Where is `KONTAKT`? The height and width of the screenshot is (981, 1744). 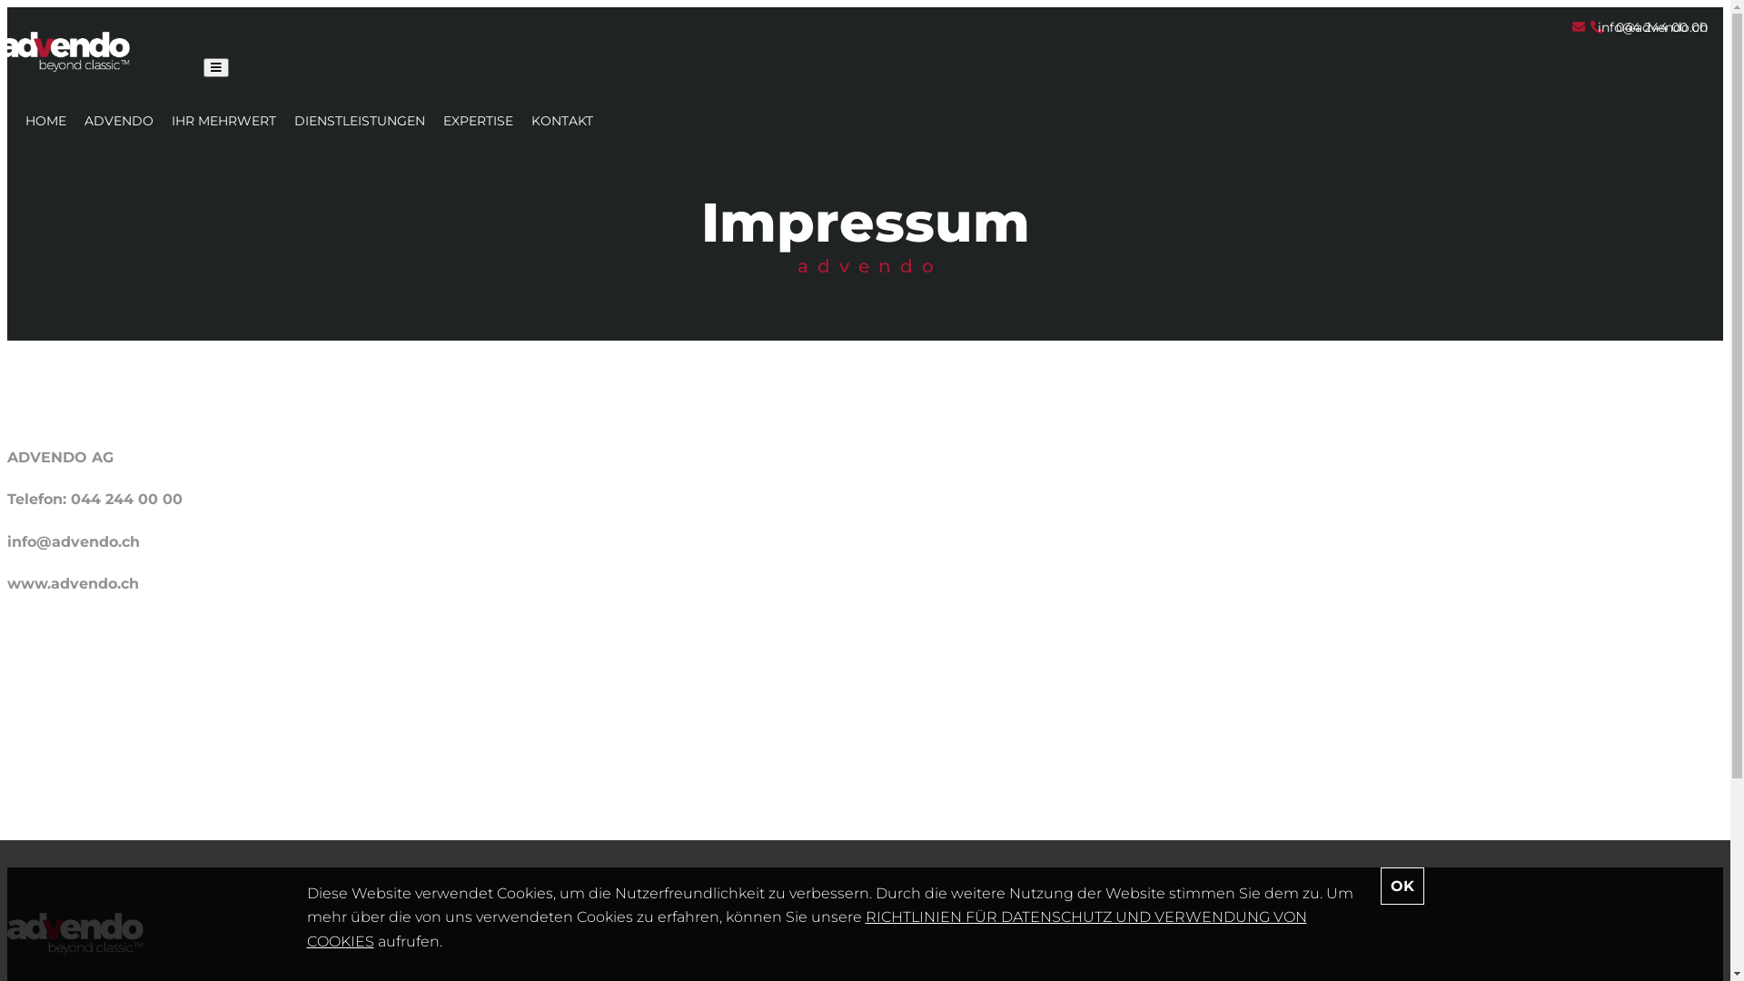
KONTAKT is located at coordinates (562, 121).